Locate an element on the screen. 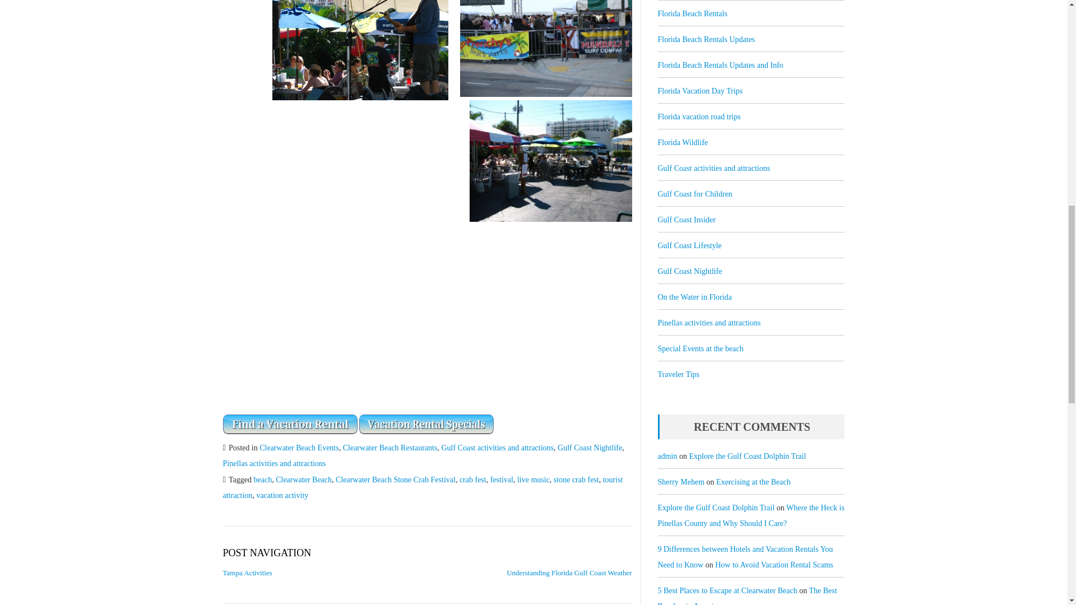 The image size is (1076, 605). vacation activity is located at coordinates (281, 495).